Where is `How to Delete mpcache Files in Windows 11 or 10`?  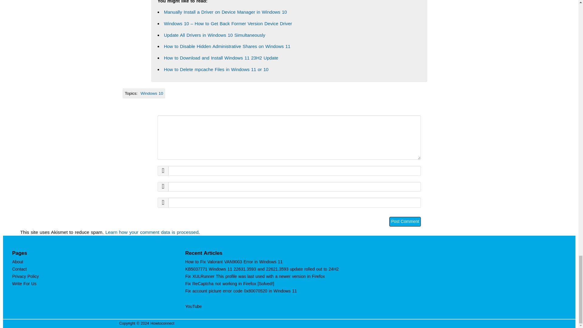 How to Delete mpcache Files in Windows 11 or 10 is located at coordinates (216, 69).